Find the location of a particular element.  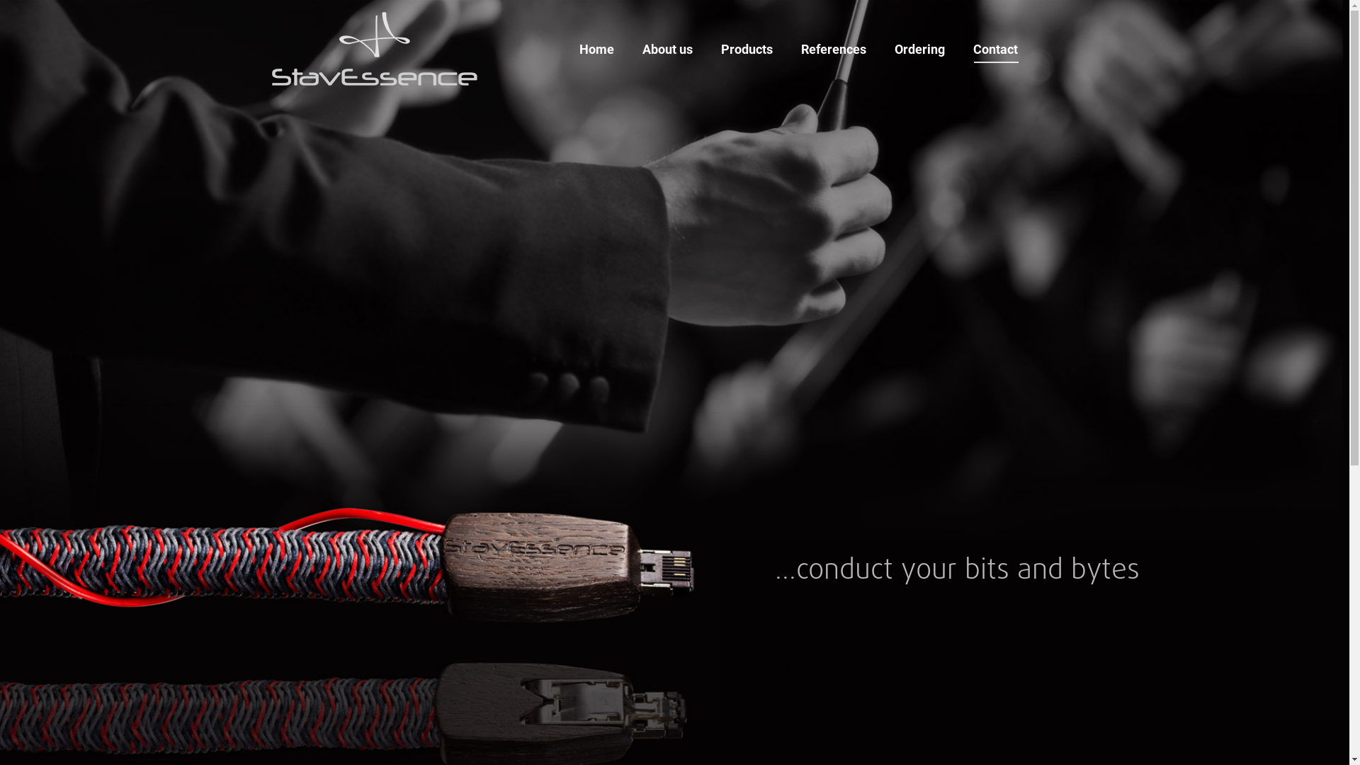

Ordering is located at coordinates (919, 50).